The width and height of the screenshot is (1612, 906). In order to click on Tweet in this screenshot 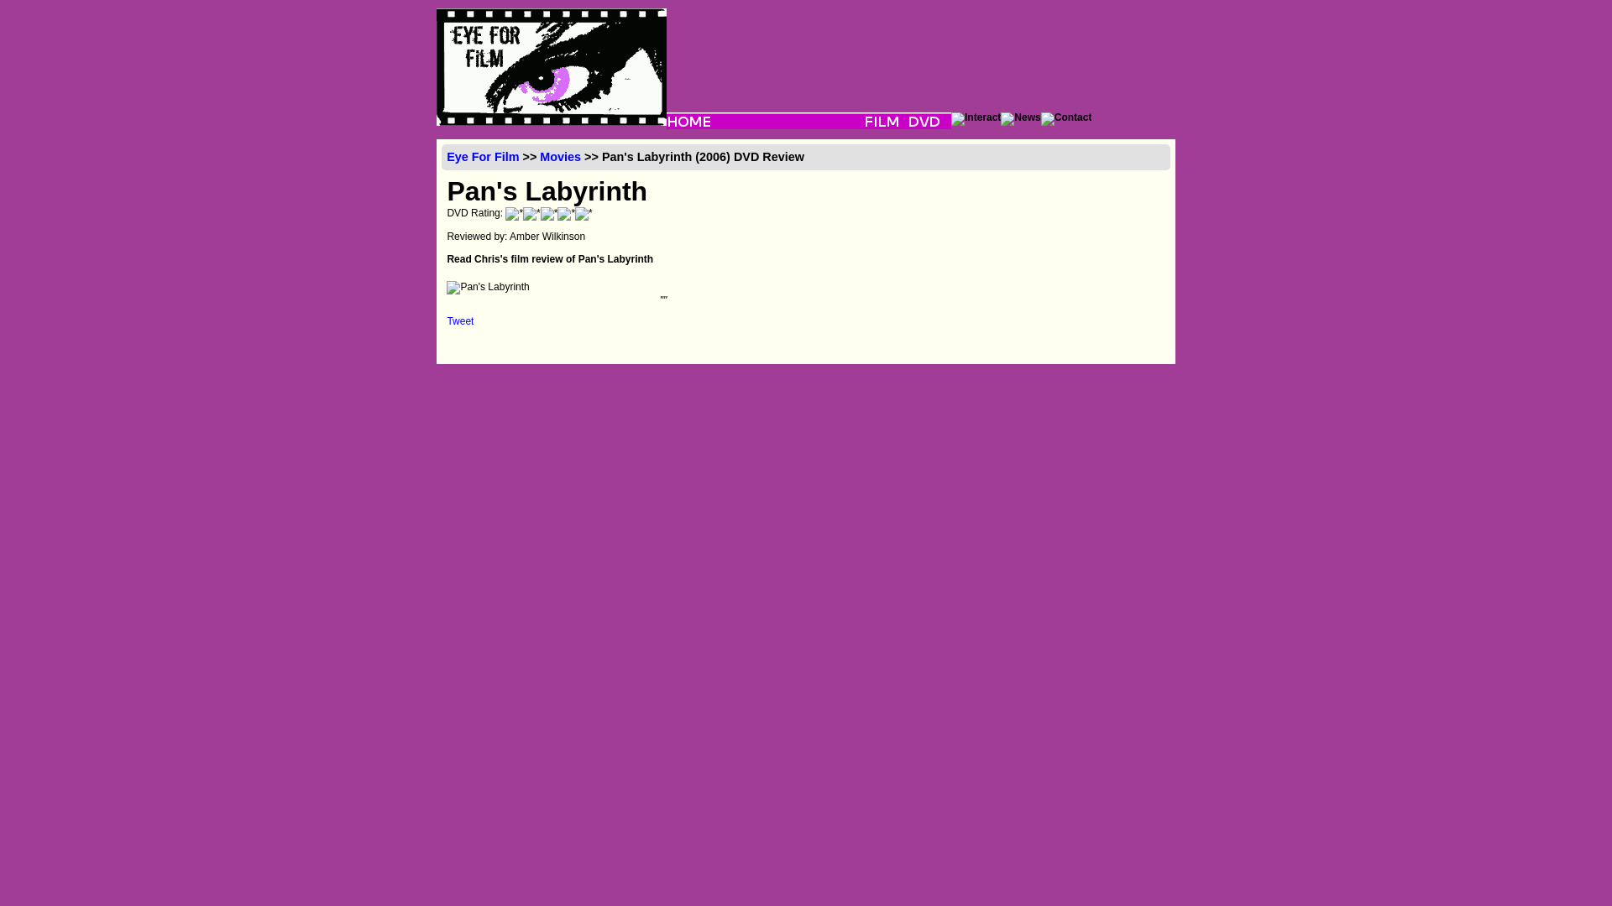, I will do `click(460, 320)`.